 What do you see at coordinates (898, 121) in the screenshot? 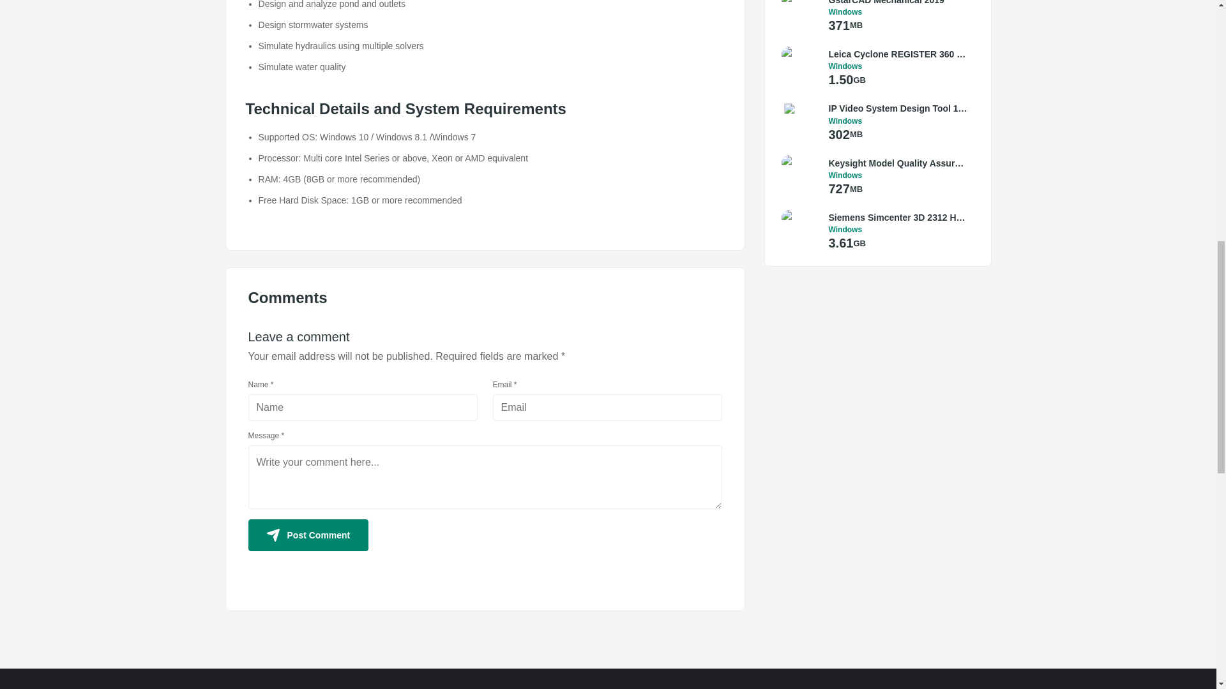
I see `Windows` at bounding box center [898, 121].